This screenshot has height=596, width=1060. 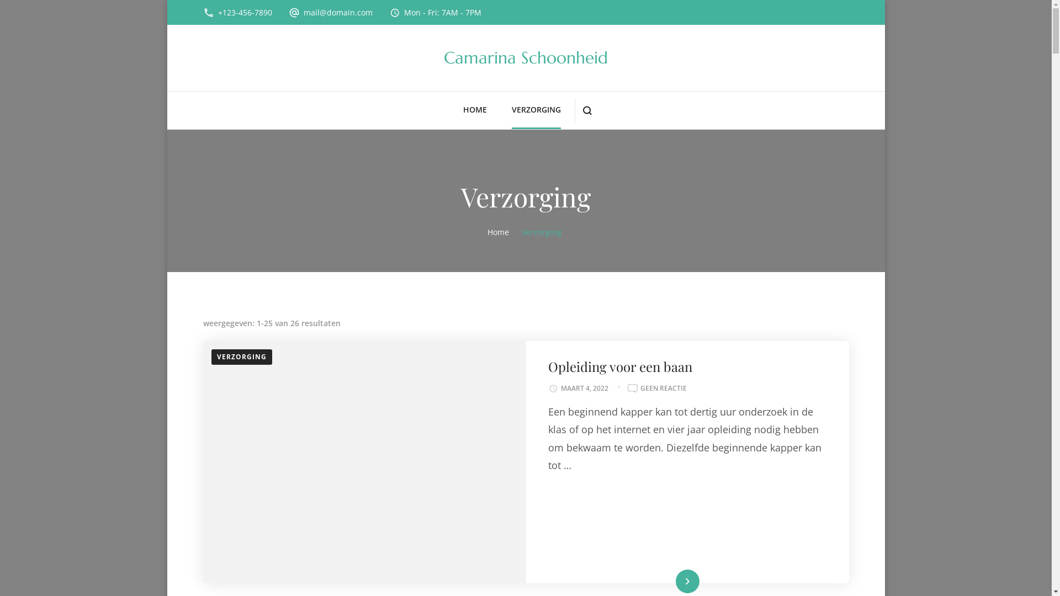 I want to click on Opleiding voor een baan, so click(x=619, y=366).